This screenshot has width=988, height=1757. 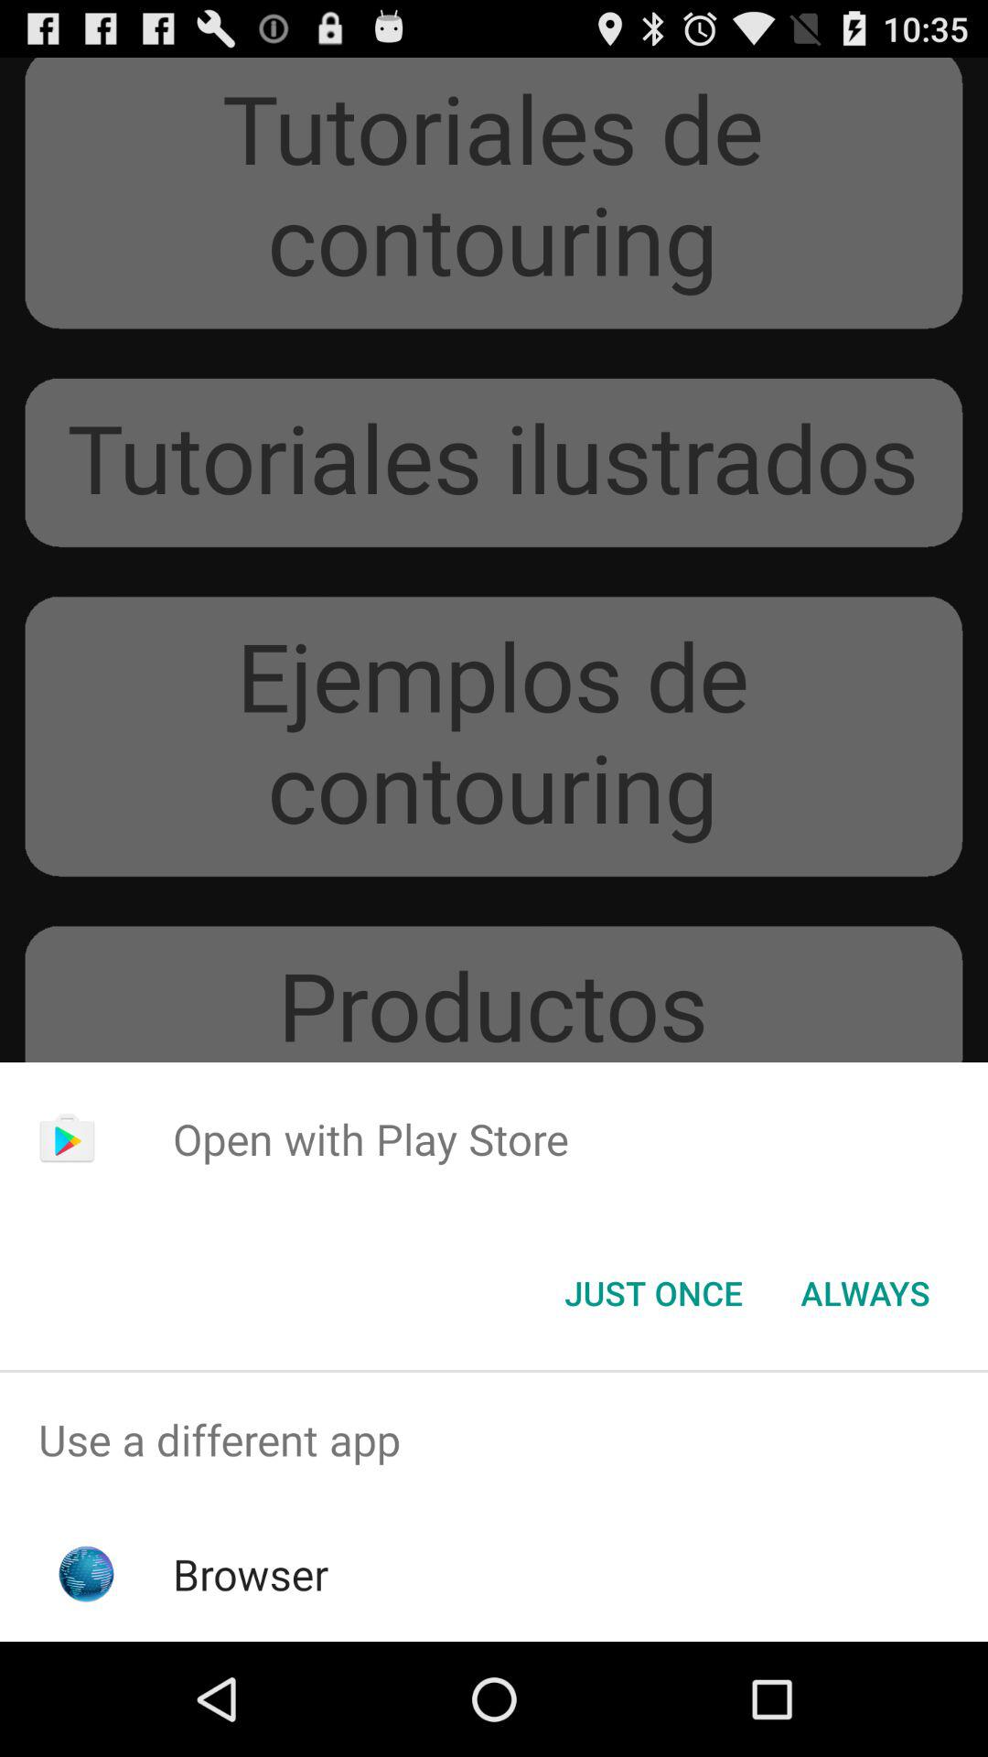 What do you see at coordinates (494, 1440) in the screenshot?
I see `jump to the use a different` at bounding box center [494, 1440].